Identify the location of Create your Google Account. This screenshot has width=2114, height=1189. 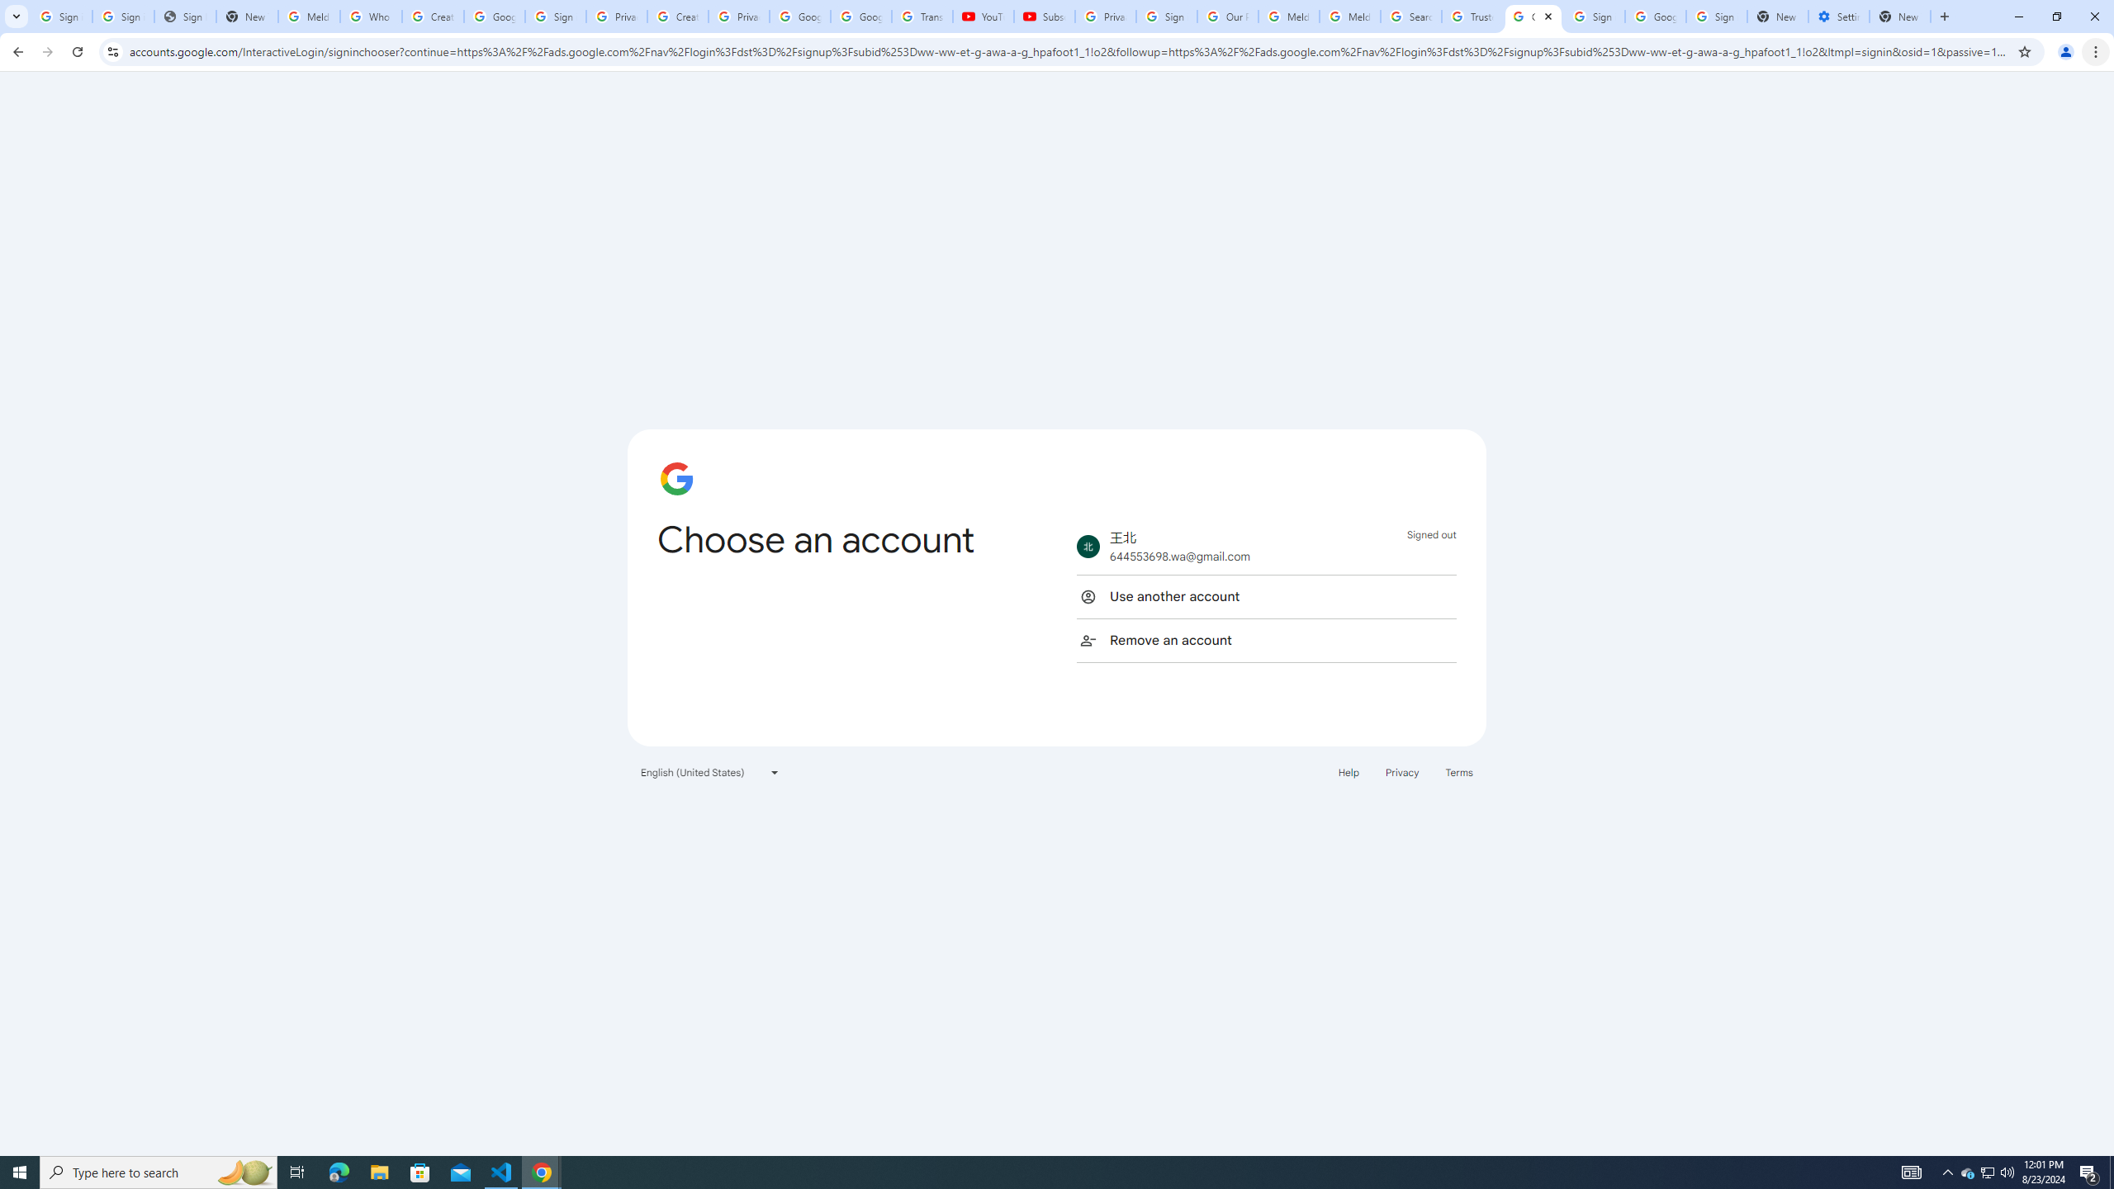
(678, 17).